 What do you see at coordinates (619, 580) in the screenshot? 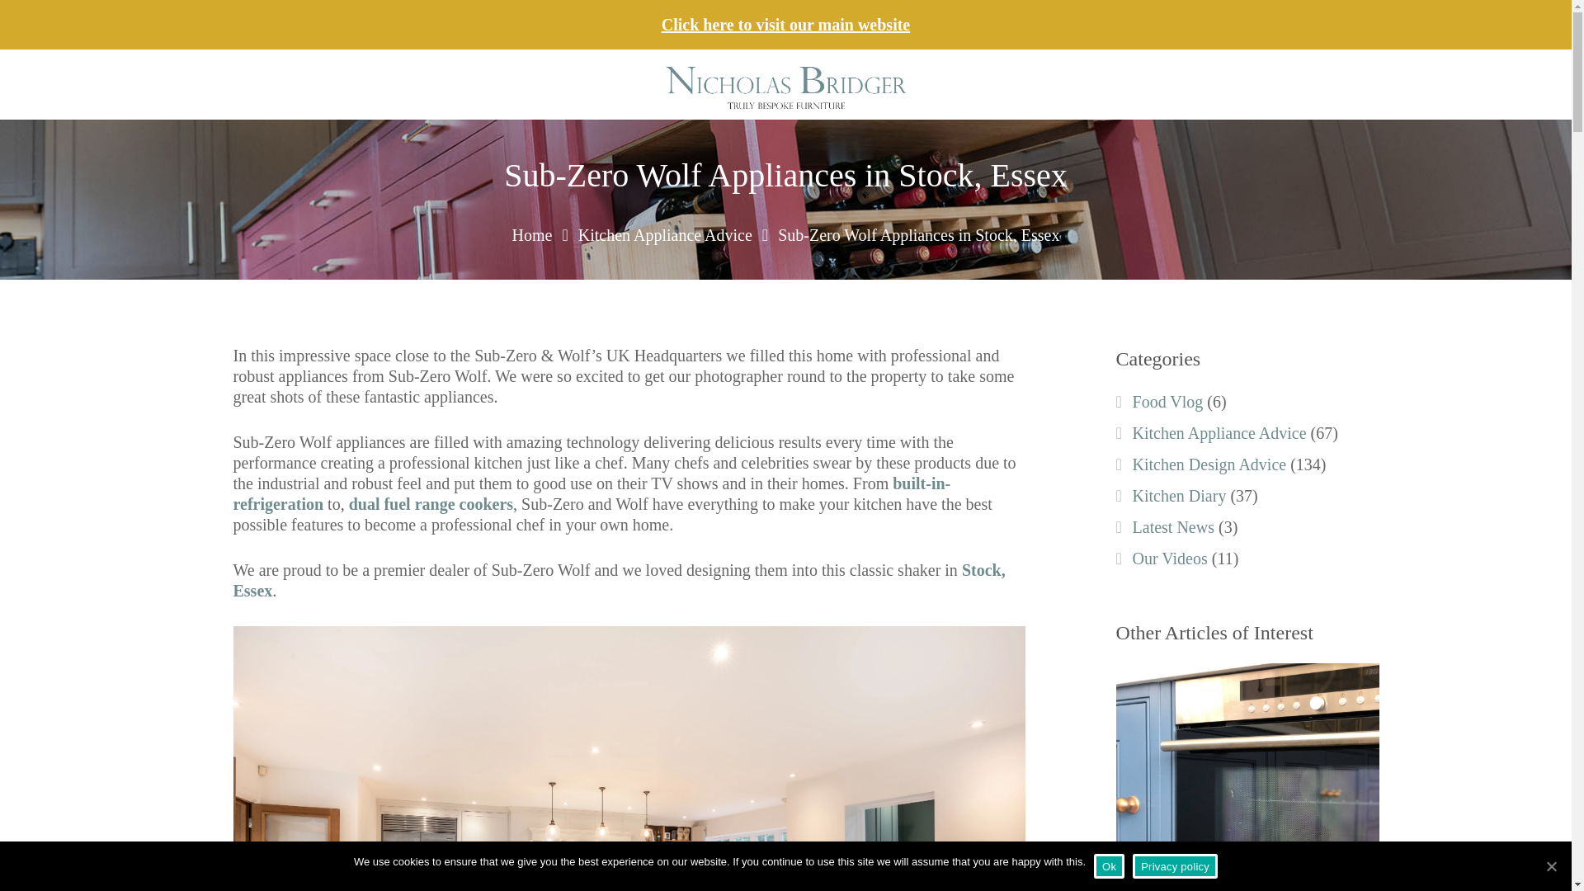
I see `Stock, Essex` at bounding box center [619, 580].